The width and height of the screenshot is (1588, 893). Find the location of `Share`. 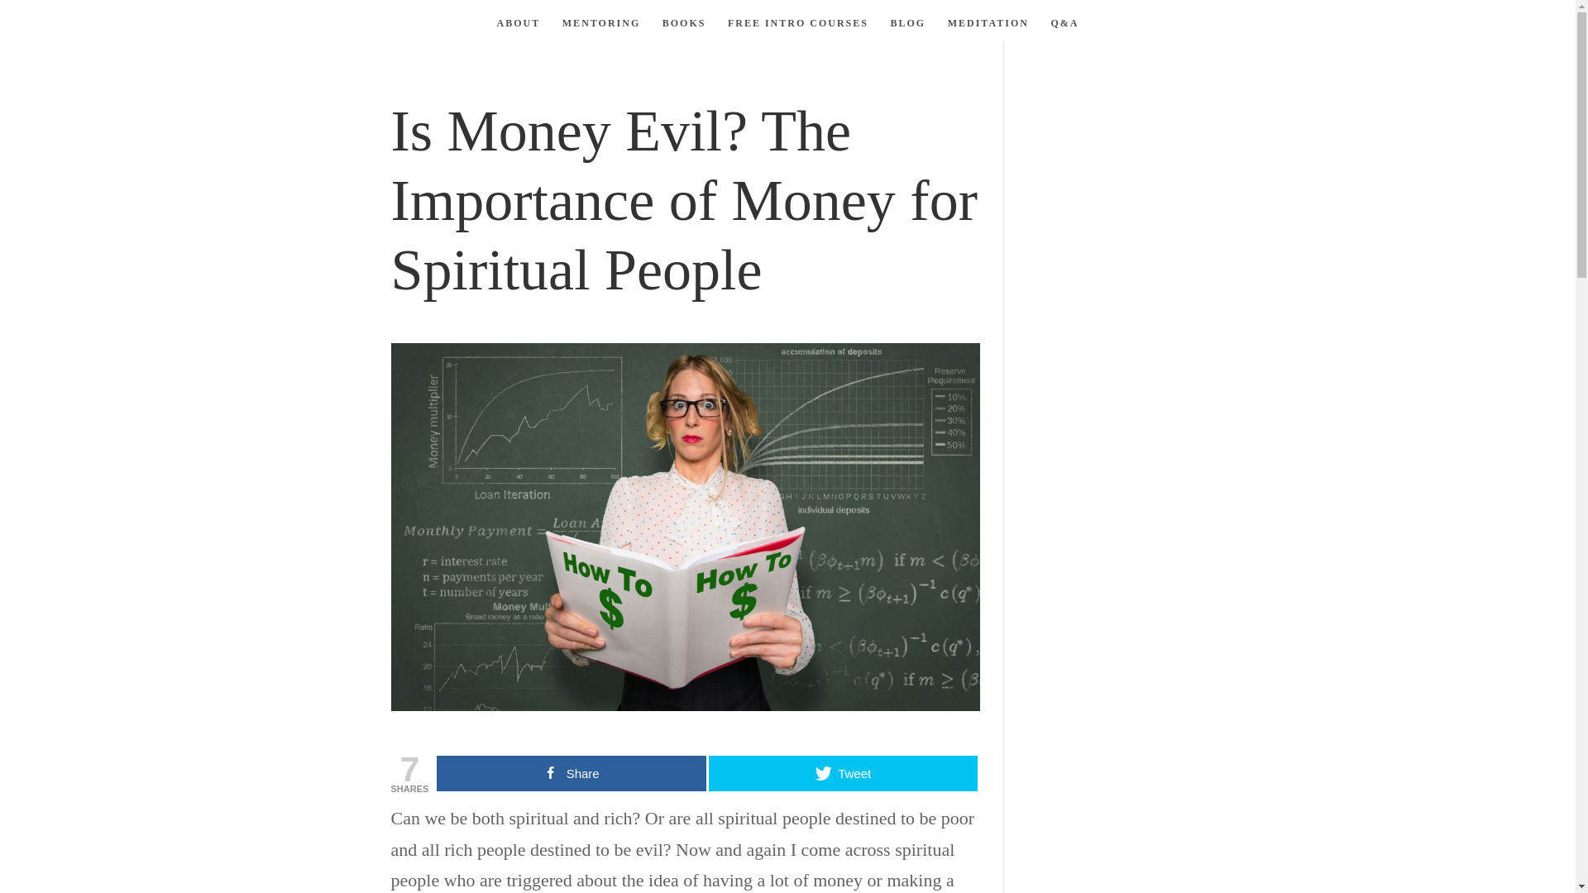

Share is located at coordinates (571, 772).